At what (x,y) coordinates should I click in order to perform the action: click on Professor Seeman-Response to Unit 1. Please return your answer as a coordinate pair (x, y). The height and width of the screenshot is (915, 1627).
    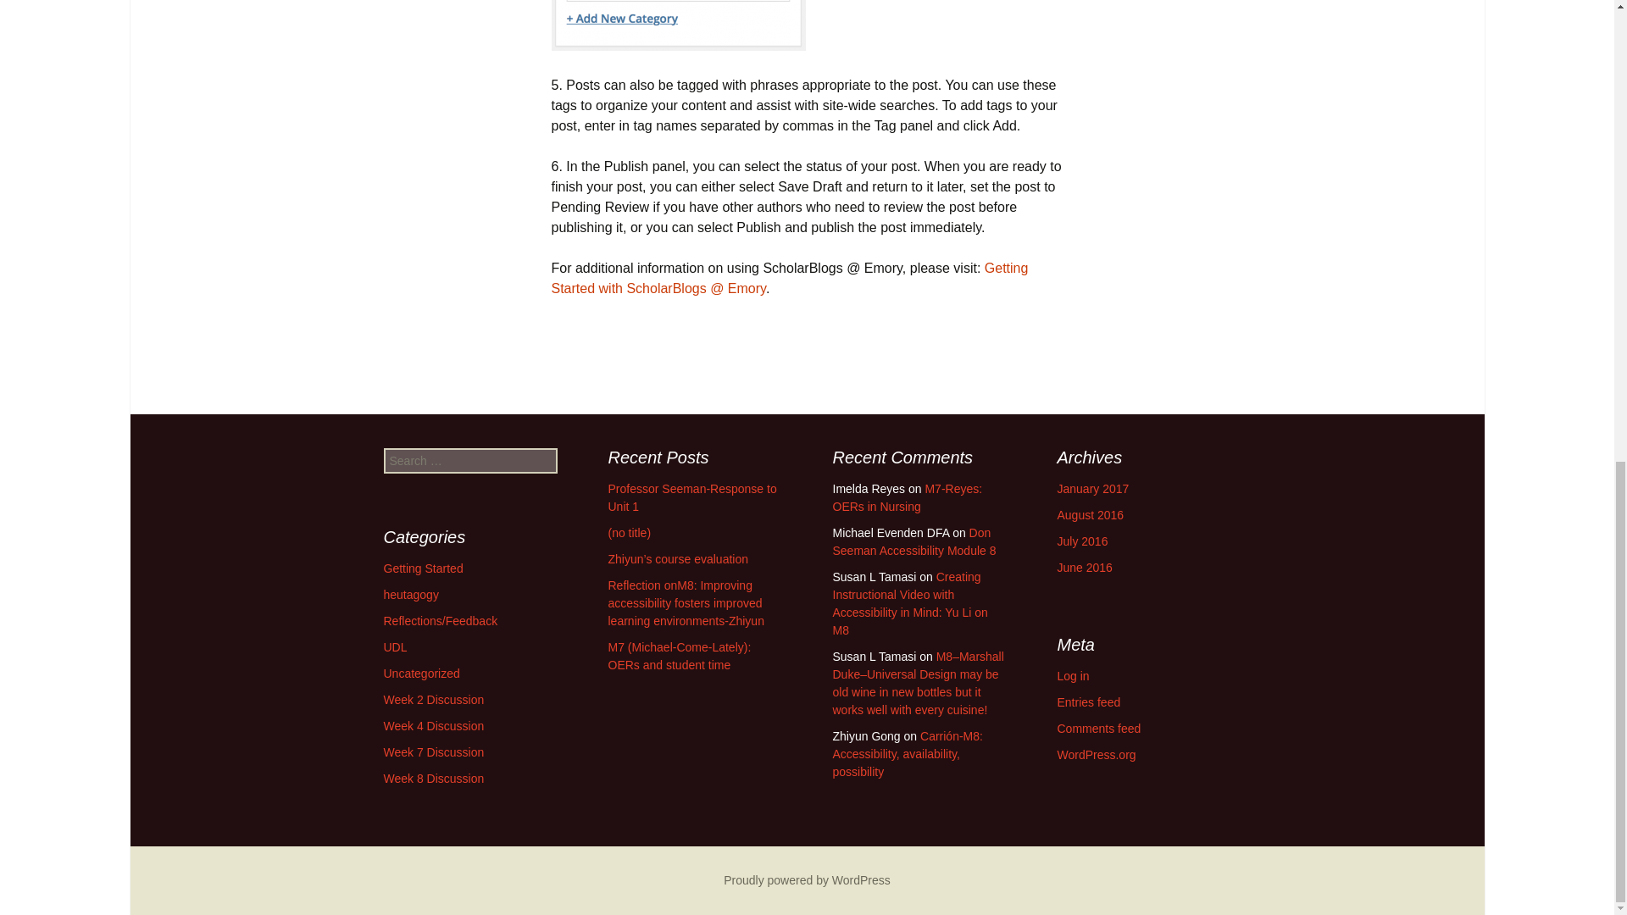
    Looking at the image, I should click on (693, 497).